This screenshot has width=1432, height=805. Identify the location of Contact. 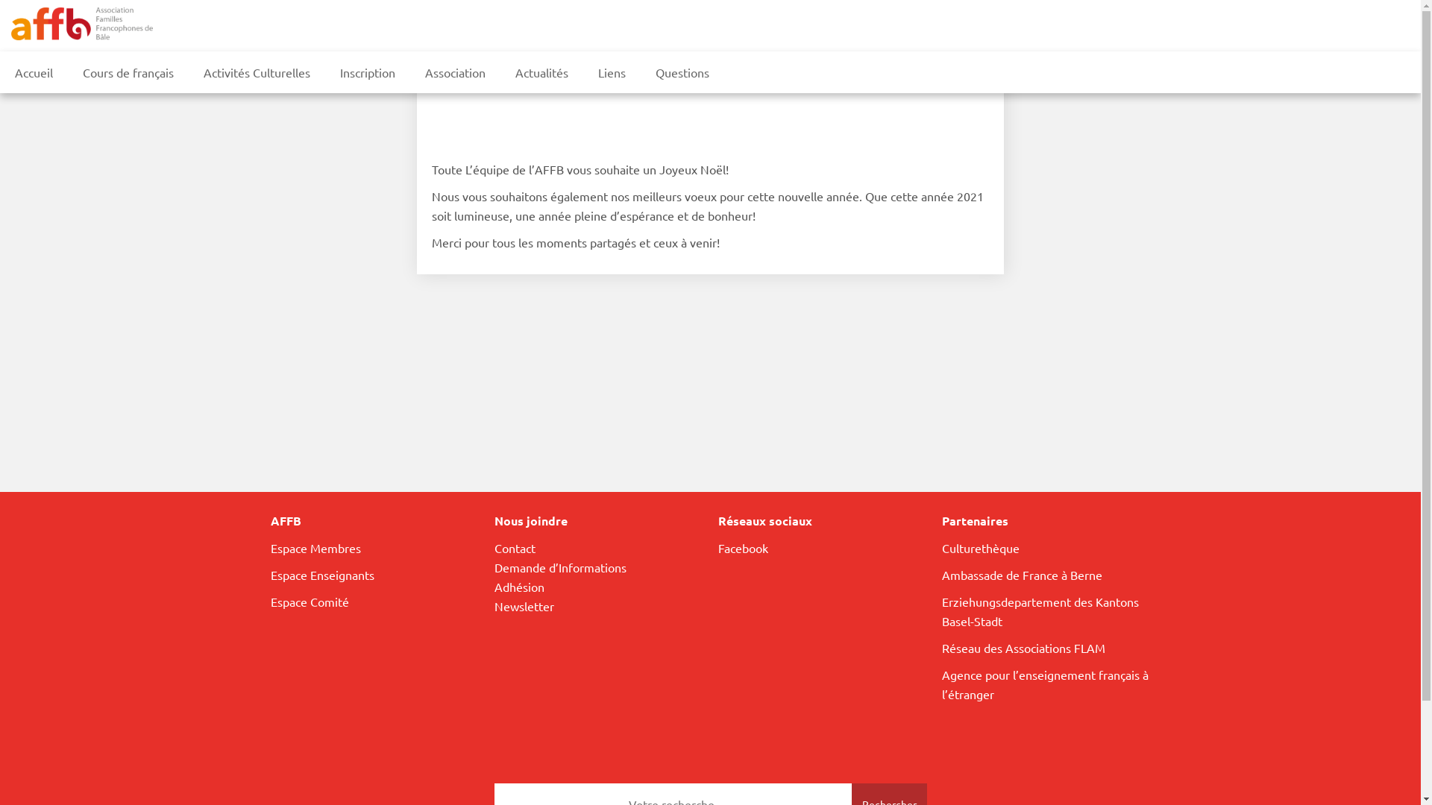
(515, 548).